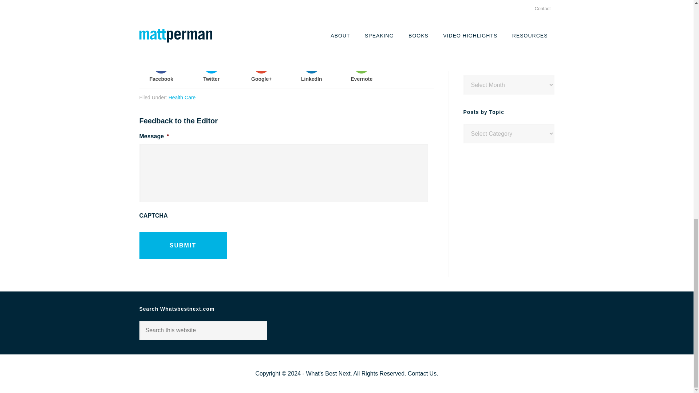 The height and width of the screenshot is (393, 699). I want to click on Facebook, so click(494, 41).